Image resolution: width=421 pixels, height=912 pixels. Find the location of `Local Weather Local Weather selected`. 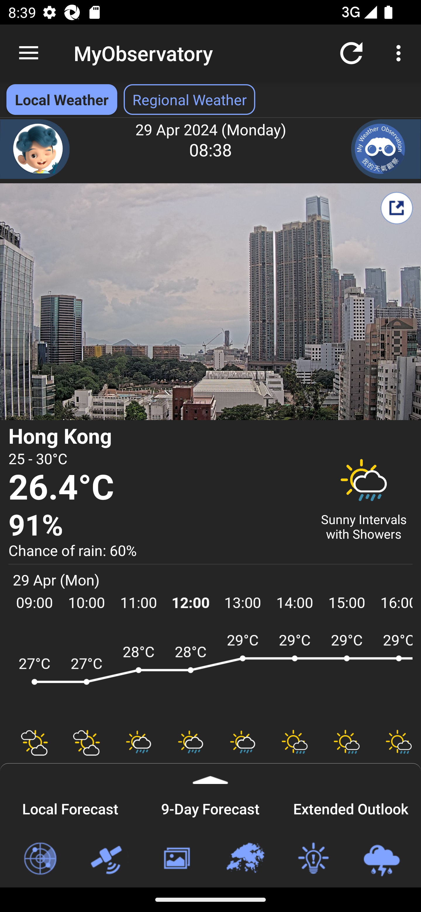

Local Weather Local Weather selected is located at coordinates (61, 99).